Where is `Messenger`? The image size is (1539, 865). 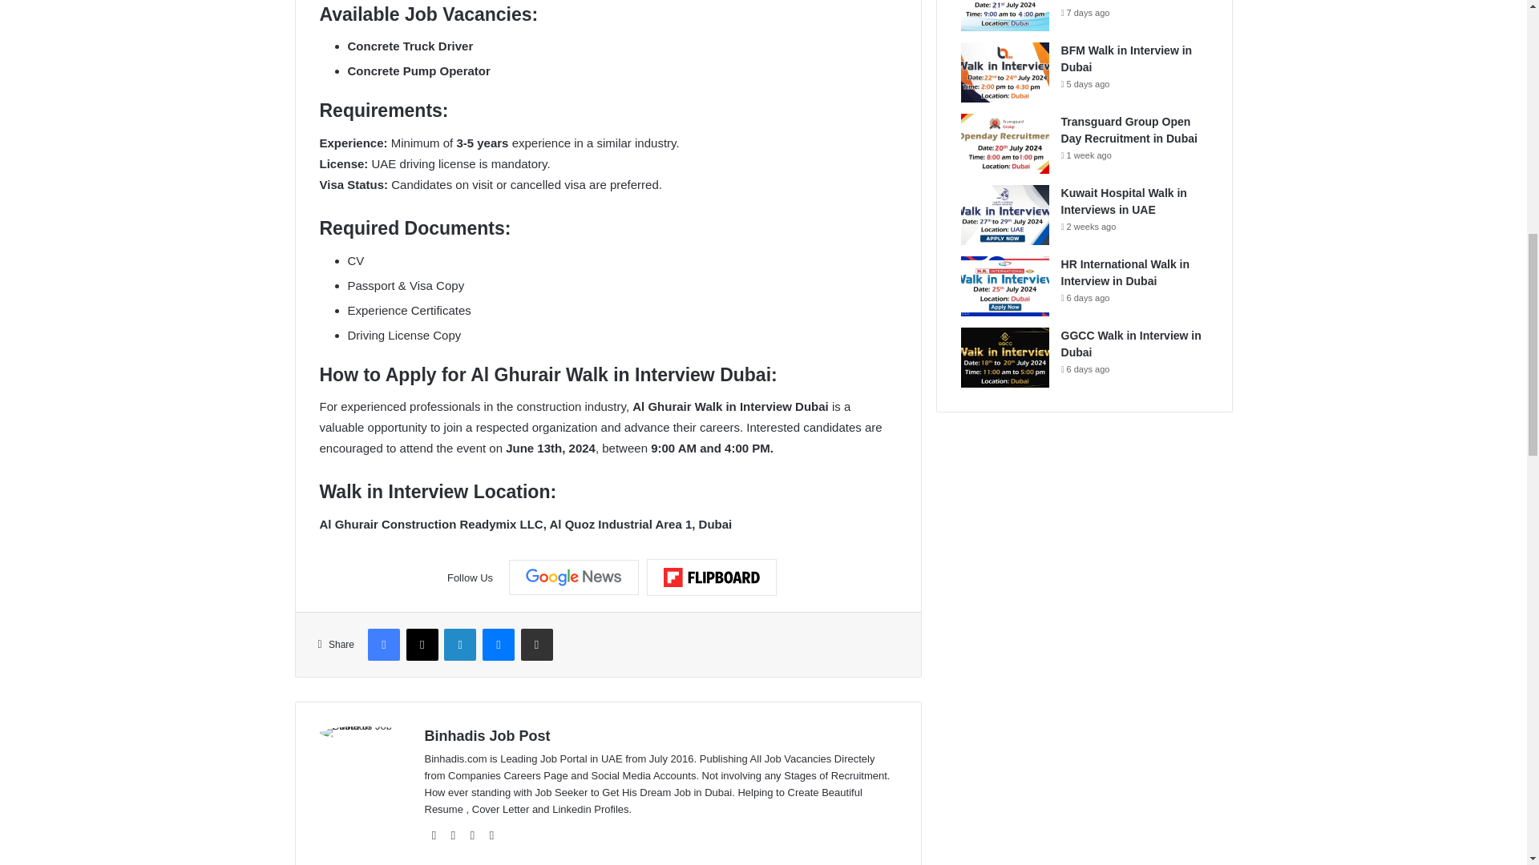 Messenger is located at coordinates (499, 645).